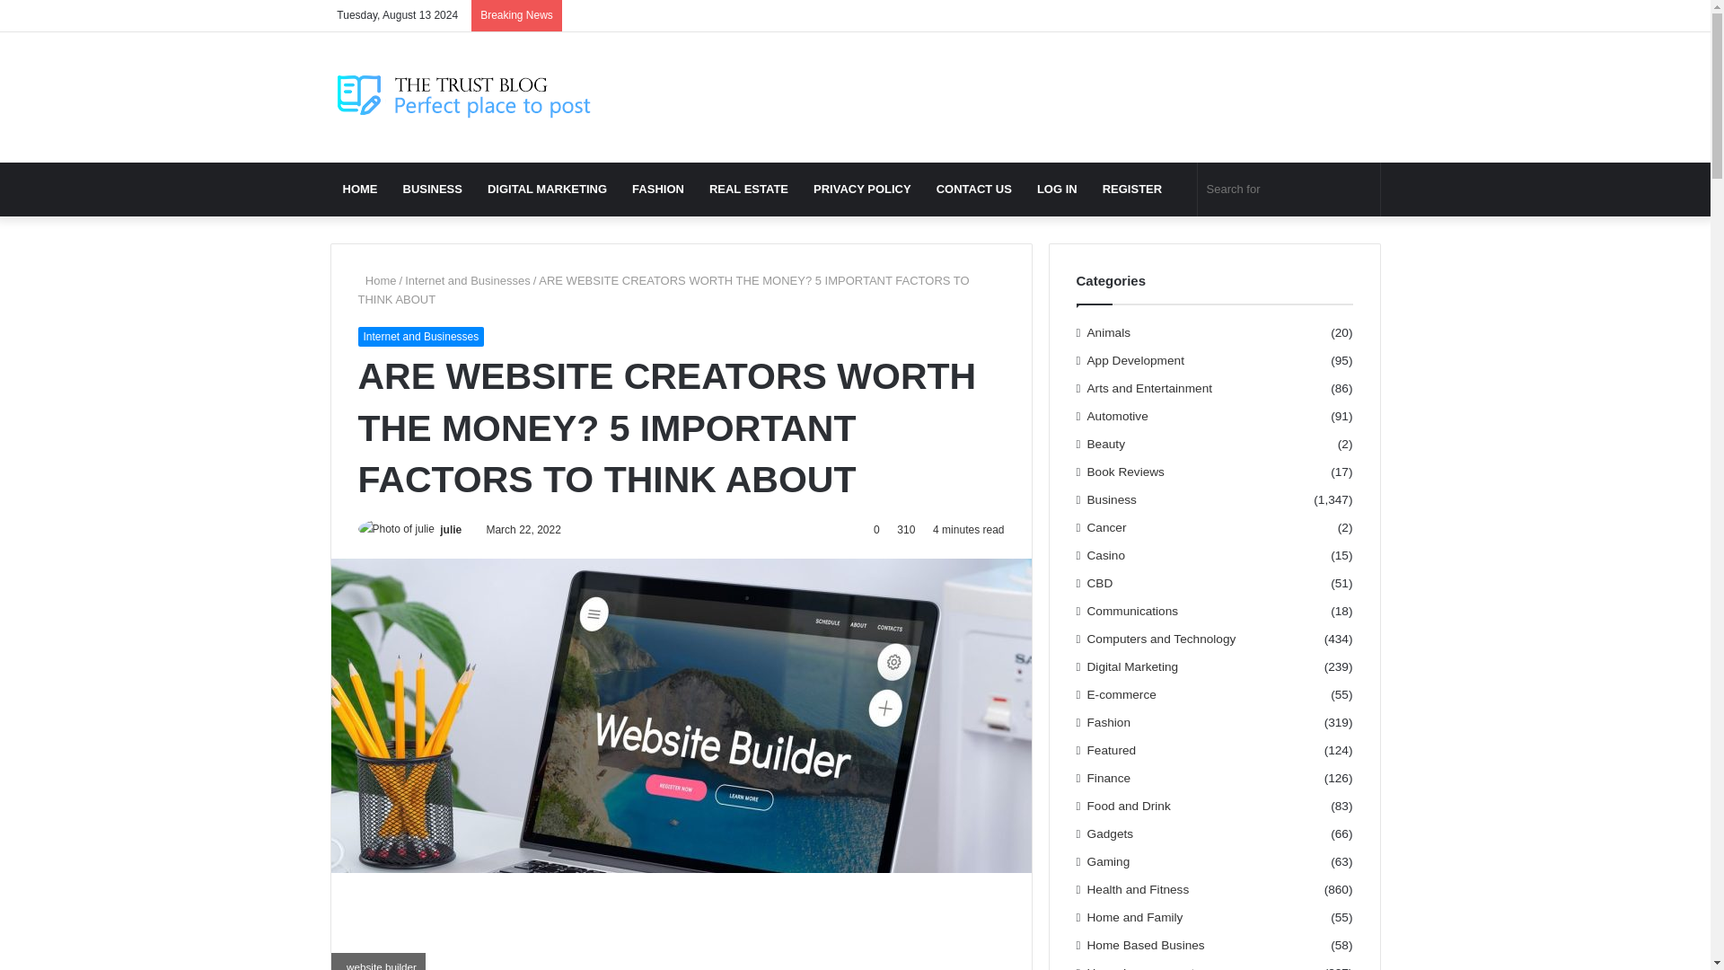 This screenshot has height=970, width=1724. Describe the element at coordinates (467, 280) in the screenshot. I see `Internet and Businesses` at that location.